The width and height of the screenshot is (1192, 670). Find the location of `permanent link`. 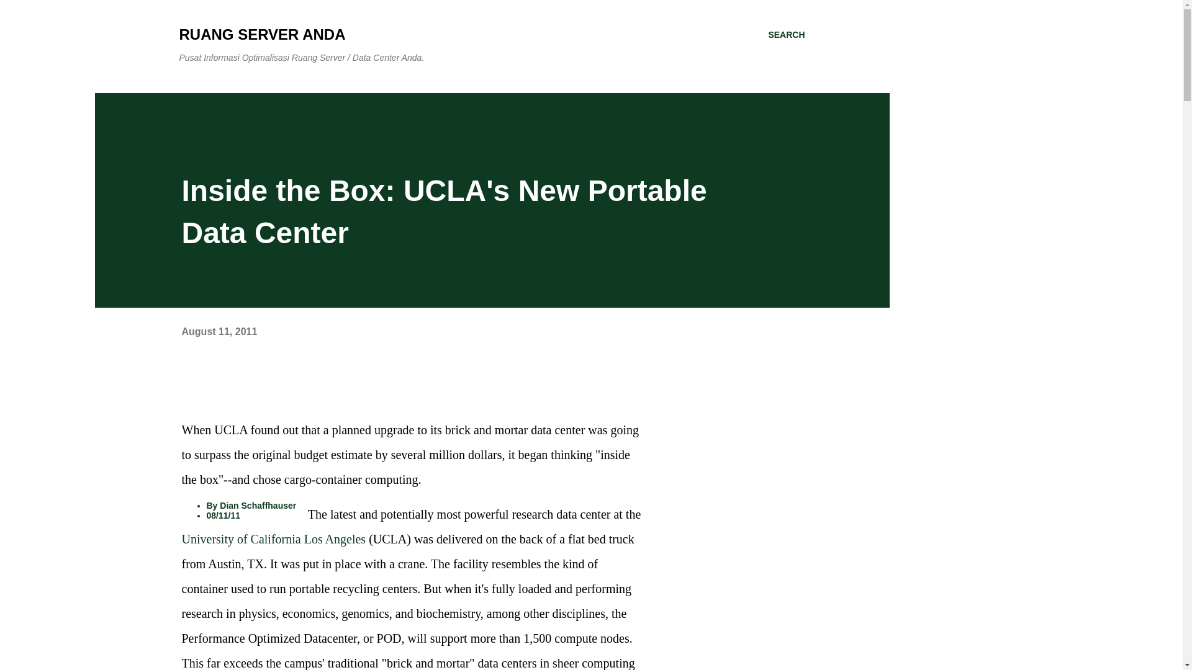

permanent link is located at coordinates (219, 331).